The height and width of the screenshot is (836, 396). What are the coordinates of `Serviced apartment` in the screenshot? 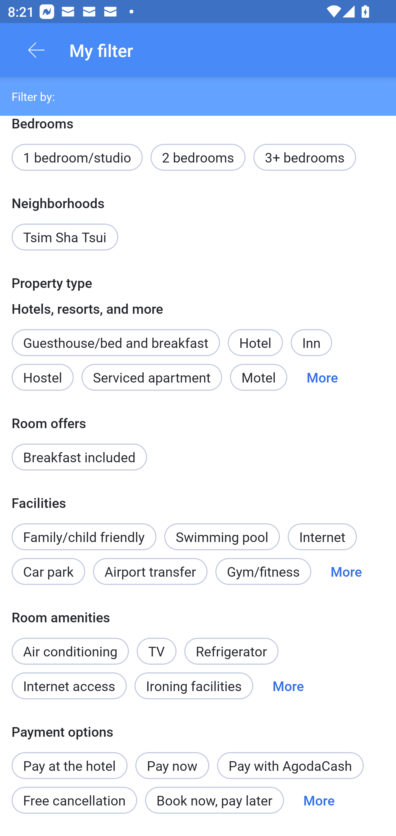 It's located at (152, 377).